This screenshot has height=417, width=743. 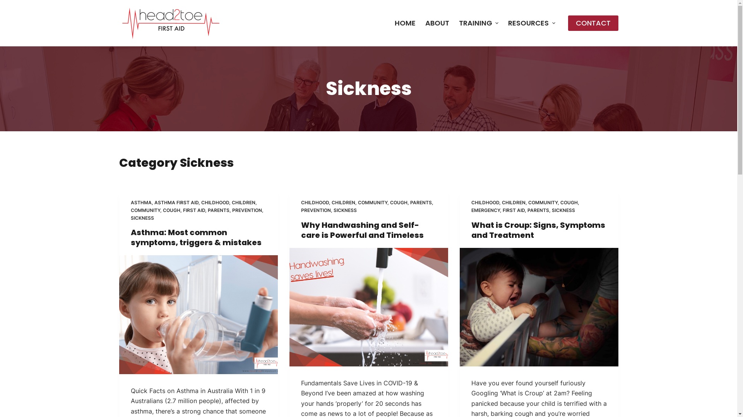 What do you see at coordinates (399, 202) in the screenshot?
I see `COUGH` at bounding box center [399, 202].